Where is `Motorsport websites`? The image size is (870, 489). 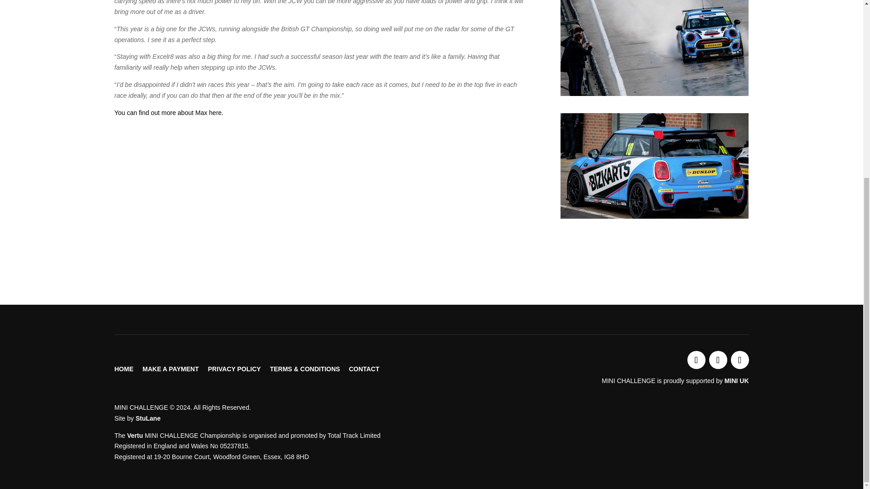 Motorsport websites is located at coordinates (148, 418).